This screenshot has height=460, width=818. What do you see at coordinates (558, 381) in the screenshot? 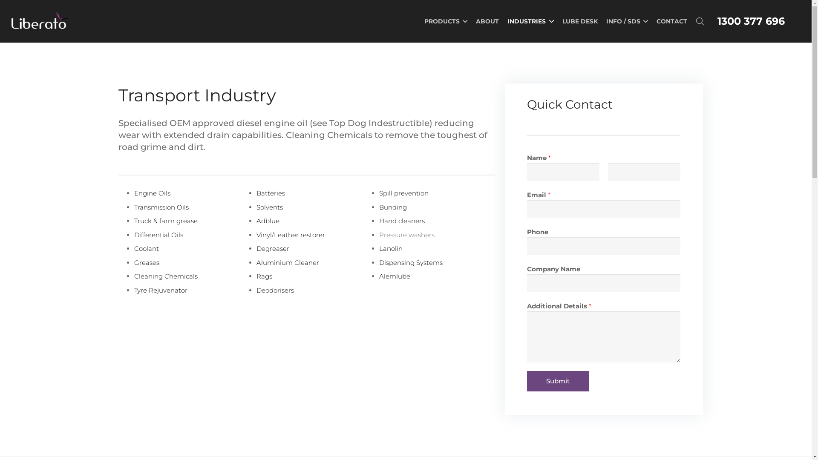
I see `Submit` at bounding box center [558, 381].